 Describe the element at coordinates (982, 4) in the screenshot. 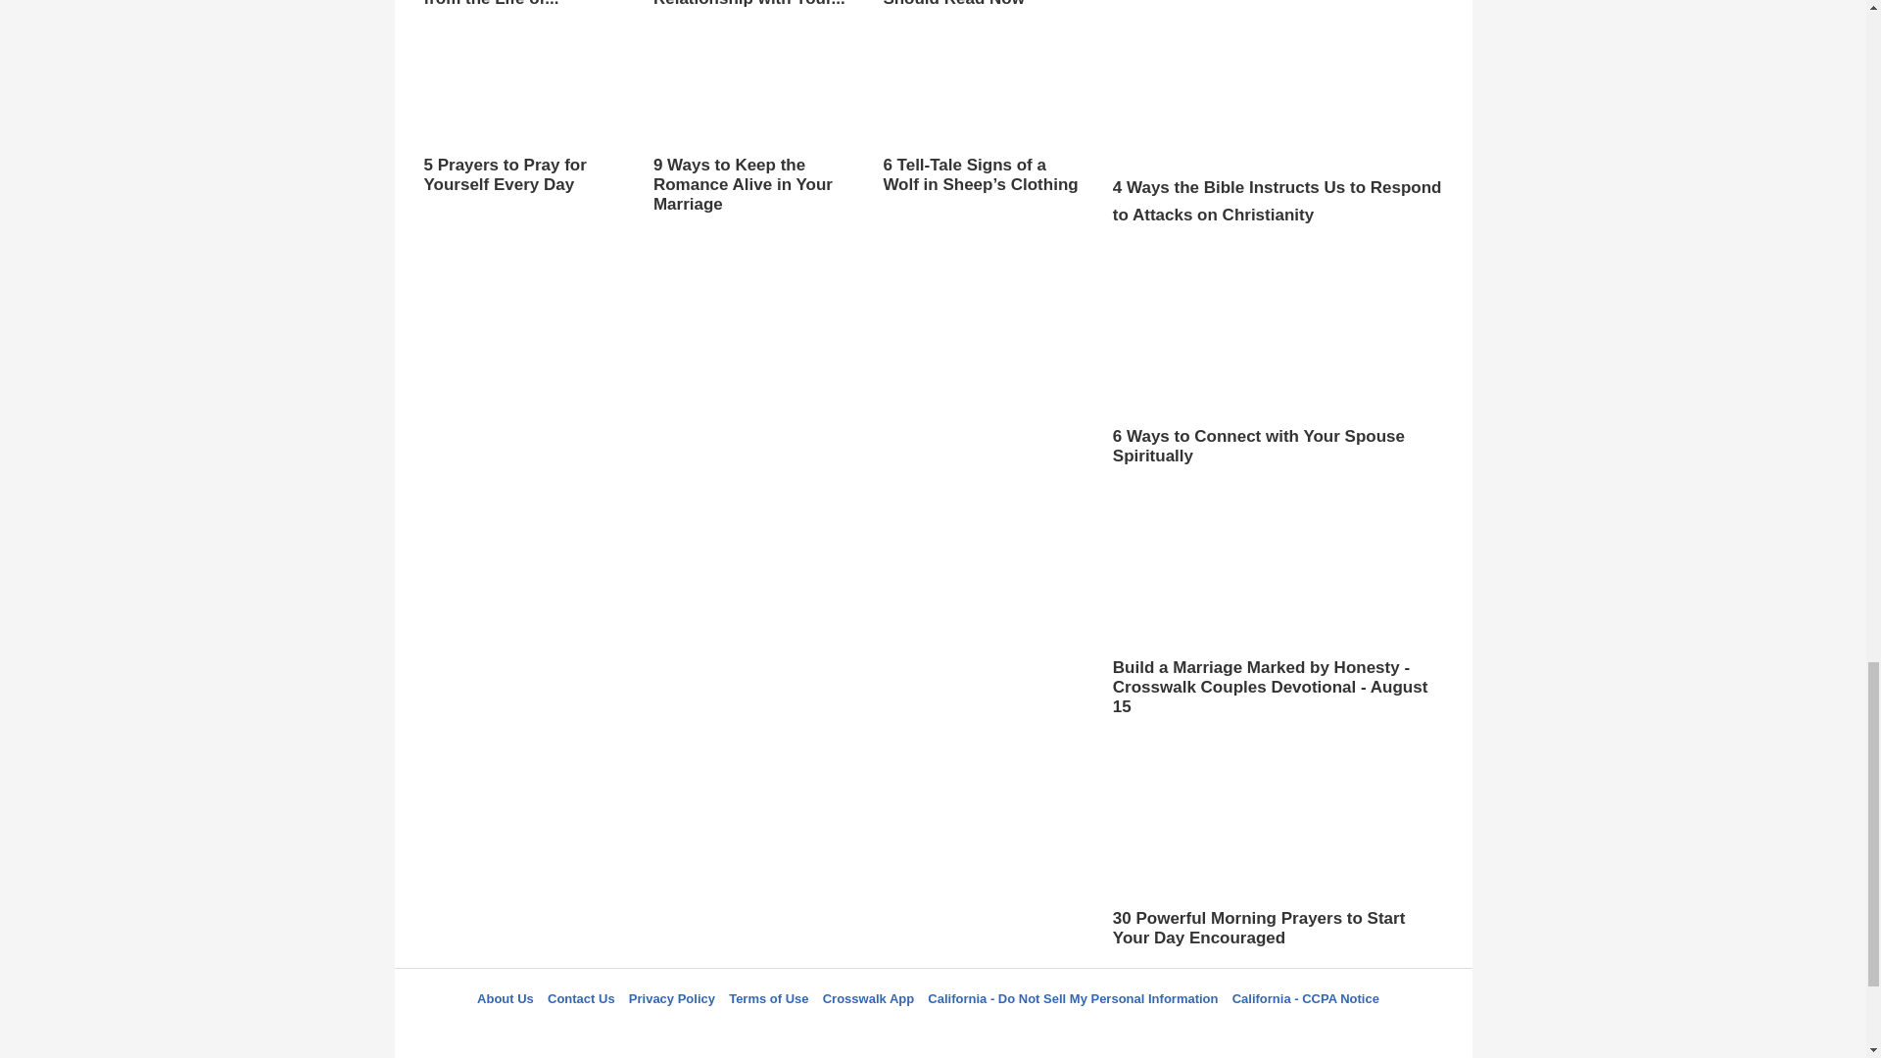

I see `10 Exciting Christian Suspense Authors You Should Read Now` at that location.